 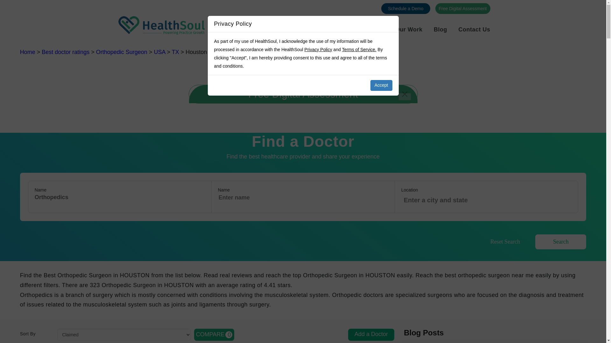 What do you see at coordinates (159, 52) in the screenshot?
I see `Solutions` at bounding box center [159, 52].